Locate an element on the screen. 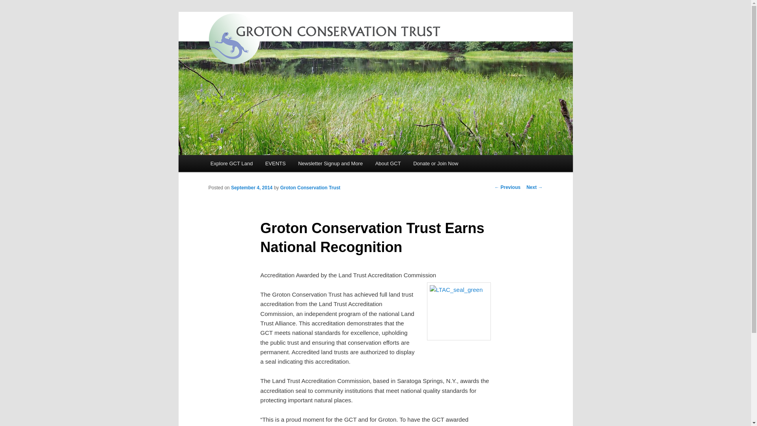  Groton Conservation Trust is located at coordinates (283, 70).